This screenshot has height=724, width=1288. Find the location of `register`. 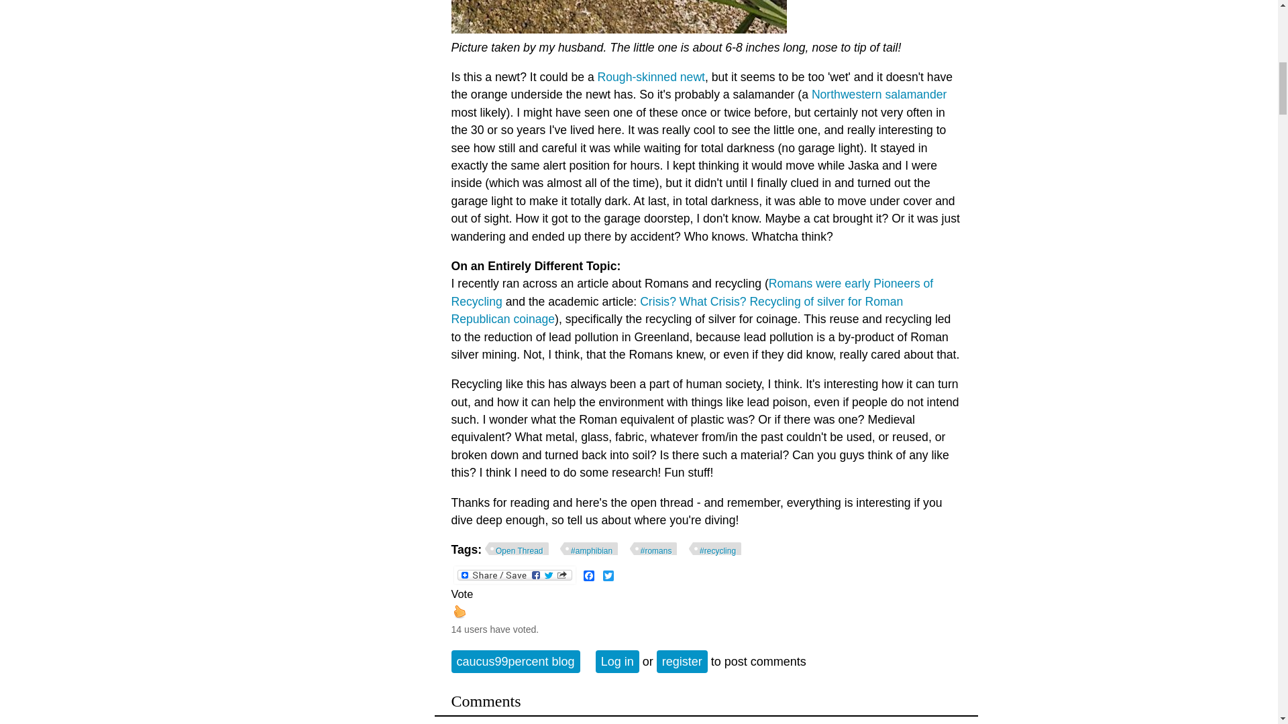

register is located at coordinates (682, 661).